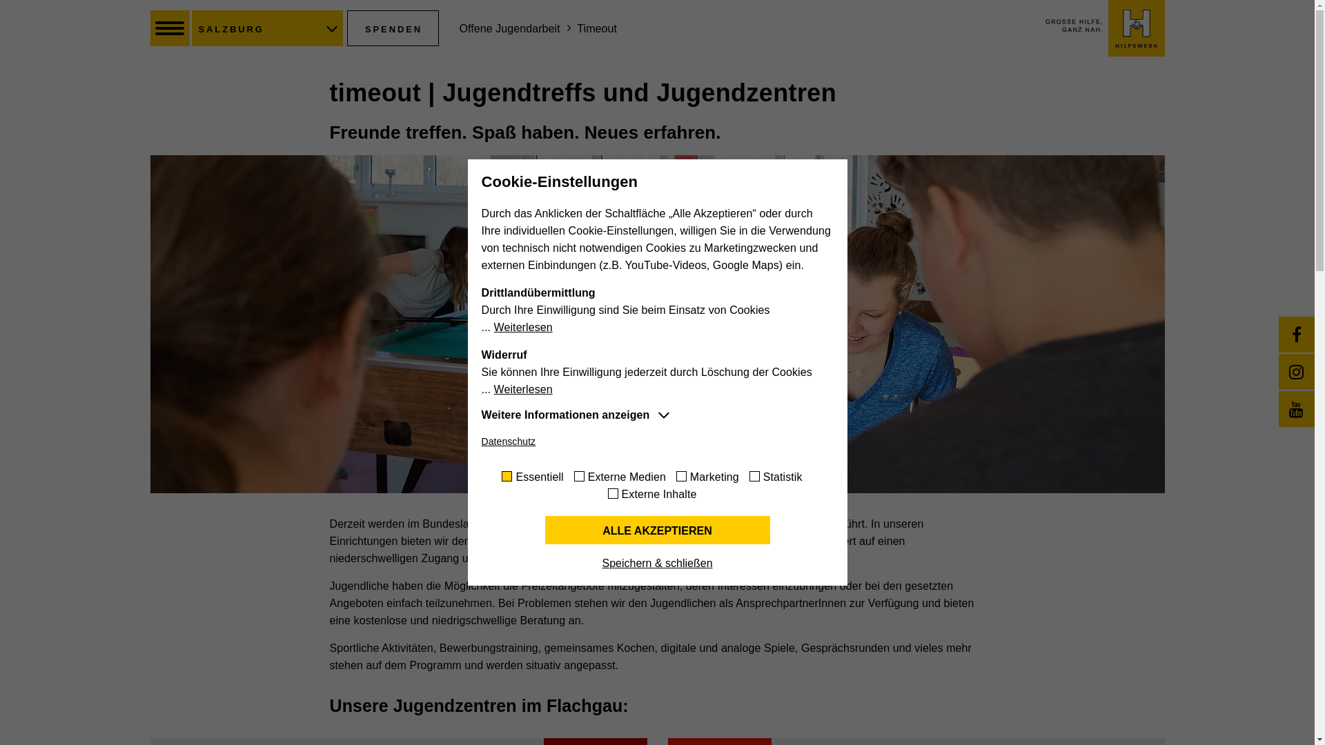  I want to click on Offene Jugendarbeit, so click(510, 29).